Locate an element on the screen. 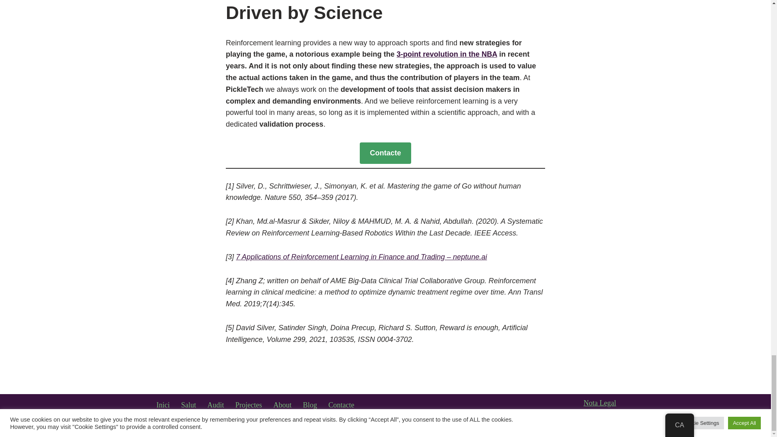  Inici is located at coordinates (163, 405).